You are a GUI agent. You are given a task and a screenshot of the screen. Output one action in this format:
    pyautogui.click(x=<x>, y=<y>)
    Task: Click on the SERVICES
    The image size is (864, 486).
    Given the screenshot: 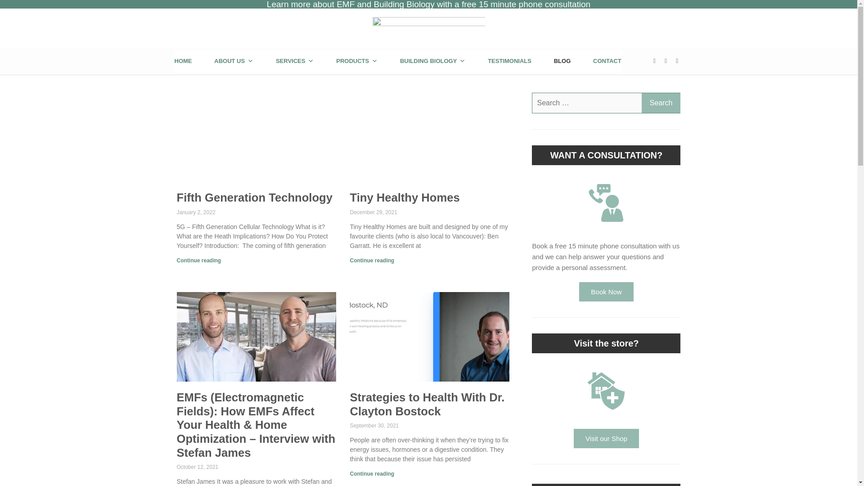 What is the action you would take?
    pyautogui.click(x=295, y=61)
    